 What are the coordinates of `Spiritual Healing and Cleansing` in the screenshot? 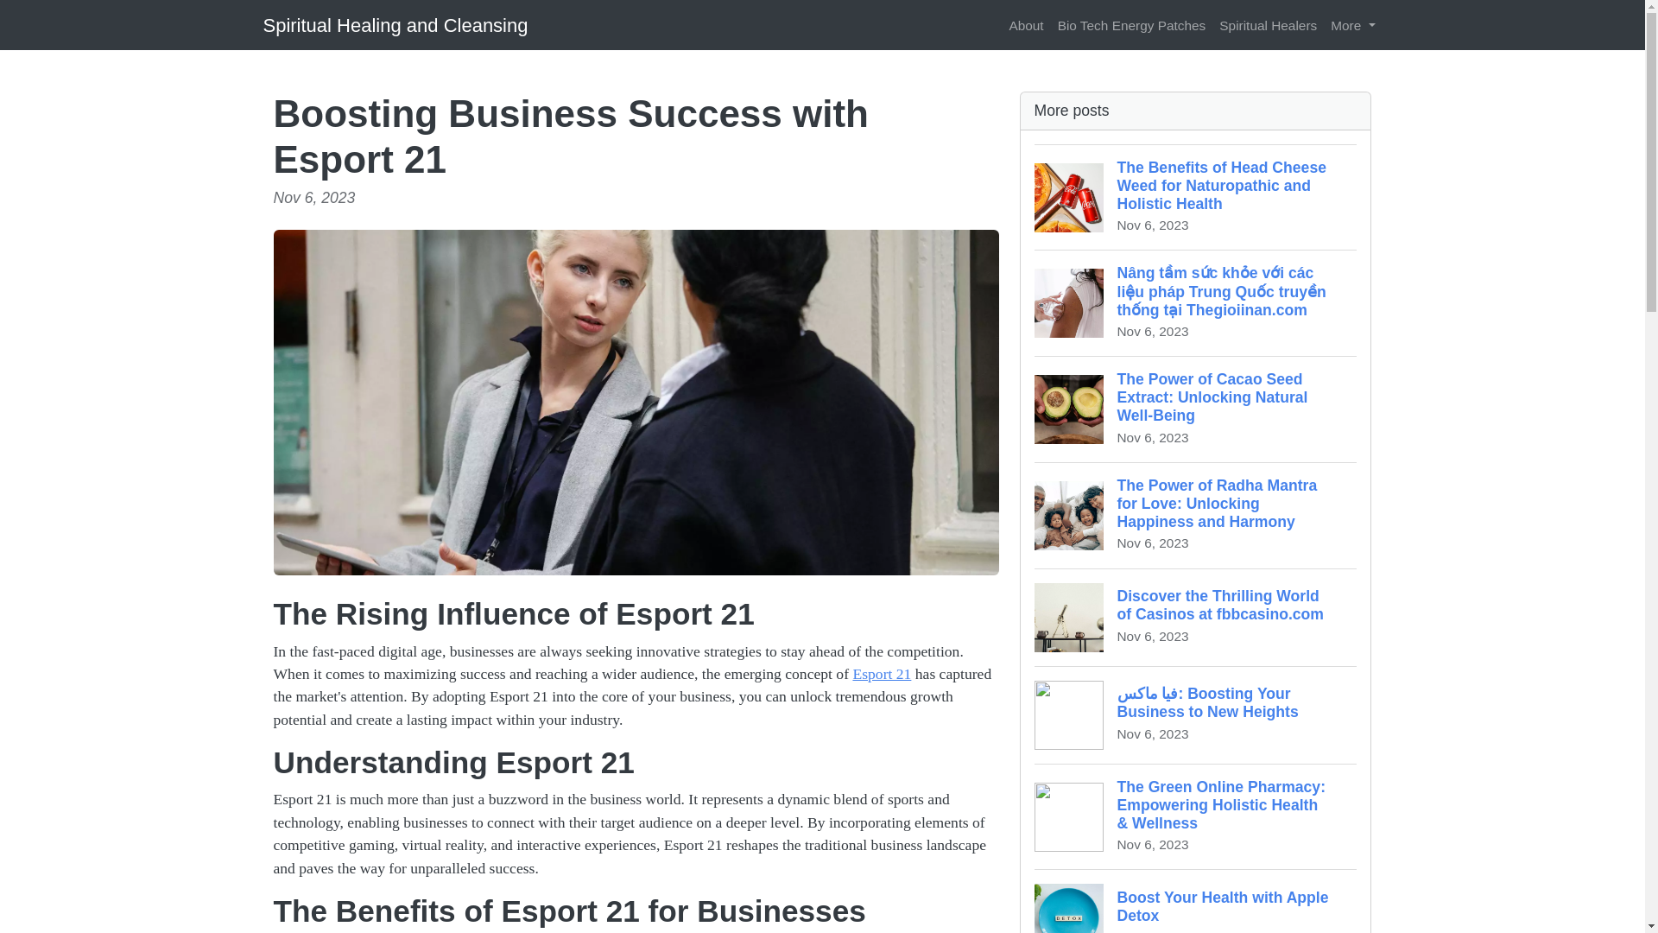 It's located at (394, 24).